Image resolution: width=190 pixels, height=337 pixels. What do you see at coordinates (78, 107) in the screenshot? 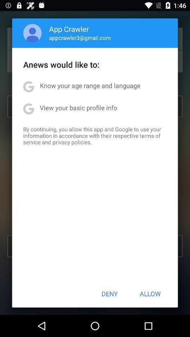
I see `swipe to the view your basic icon` at bounding box center [78, 107].